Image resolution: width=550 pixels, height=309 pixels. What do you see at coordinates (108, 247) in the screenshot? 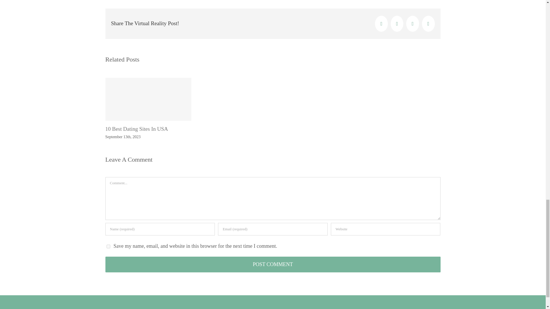
I see `yes` at bounding box center [108, 247].